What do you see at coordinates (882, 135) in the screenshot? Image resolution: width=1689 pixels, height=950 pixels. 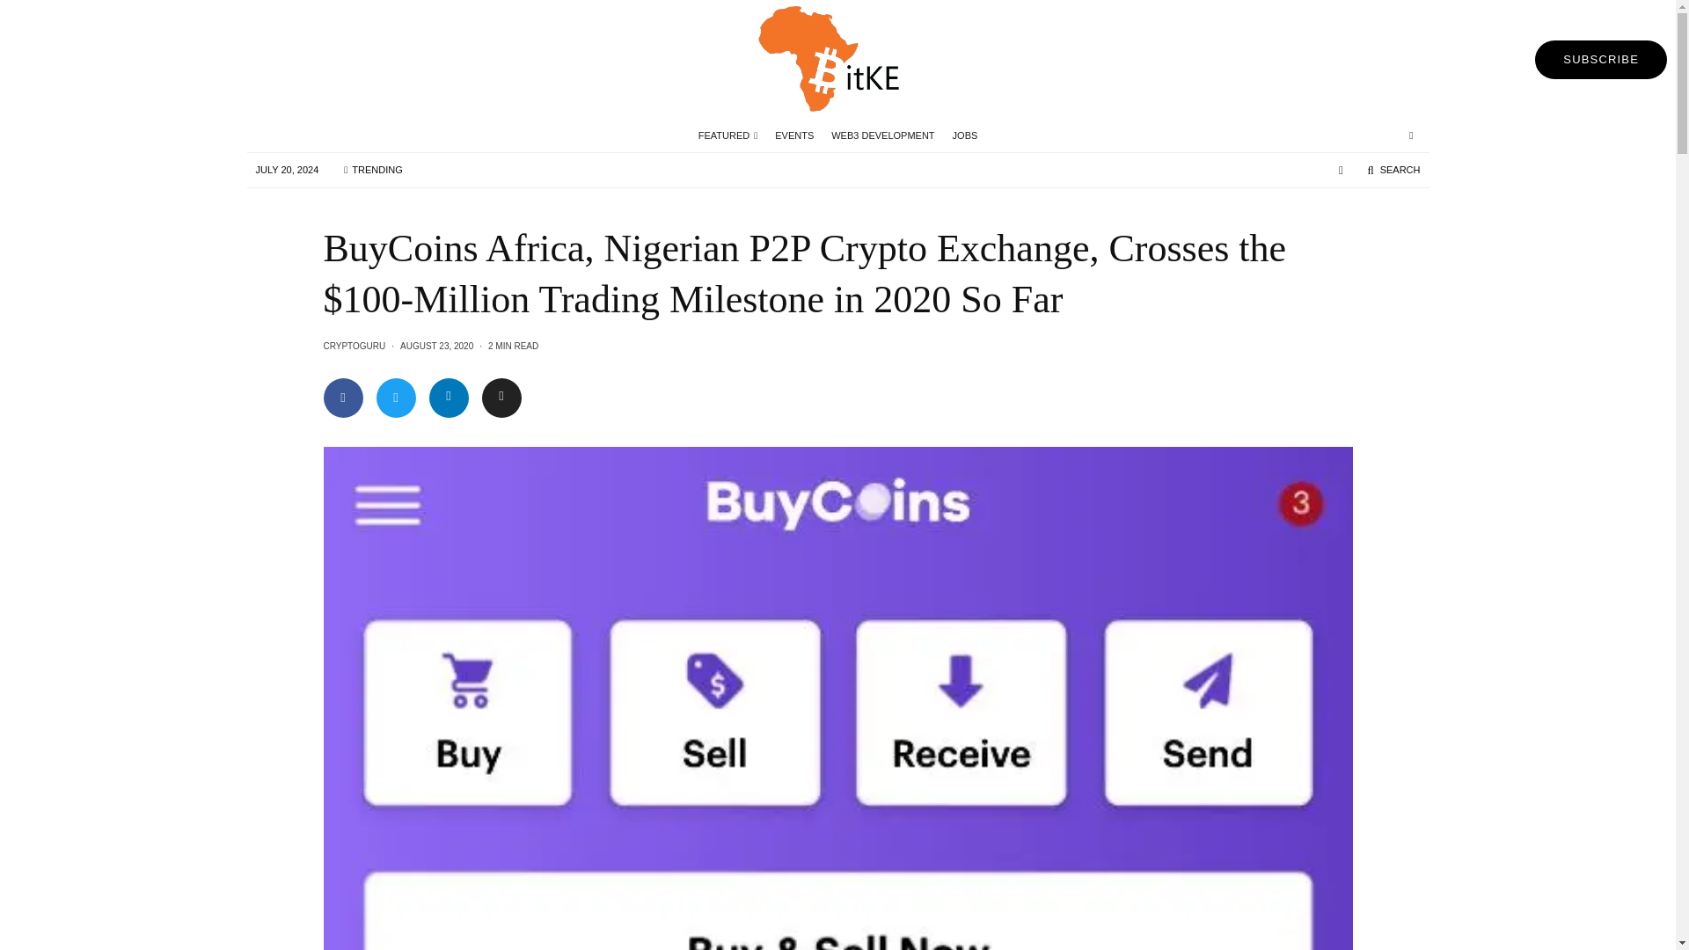 I see `WEB3 DEVELOPMENT` at bounding box center [882, 135].